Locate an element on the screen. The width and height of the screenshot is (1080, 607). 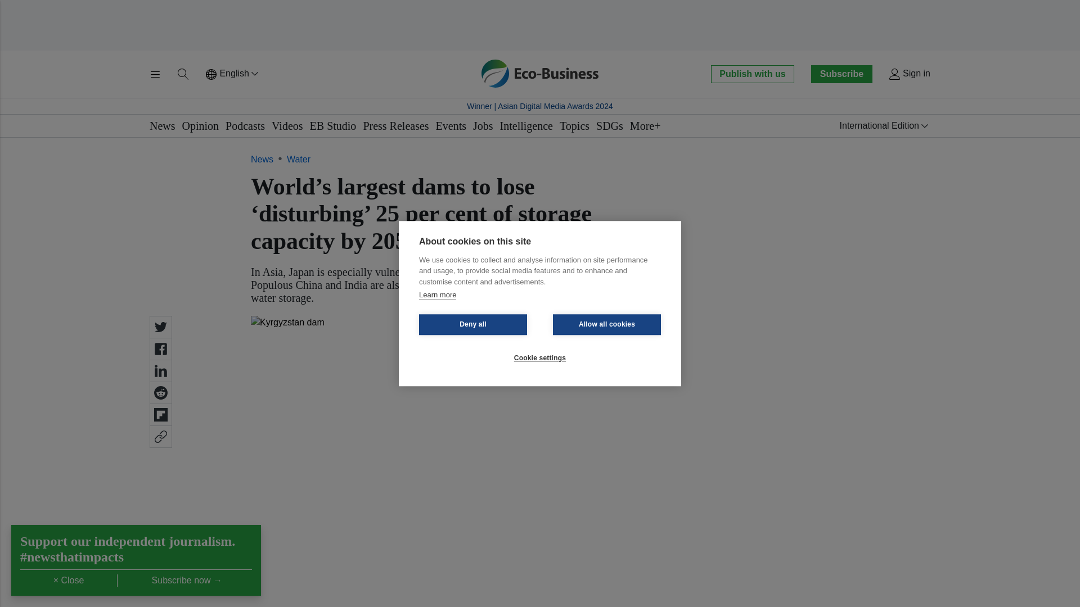
Cookie settings is located at coordinates (540, 357).